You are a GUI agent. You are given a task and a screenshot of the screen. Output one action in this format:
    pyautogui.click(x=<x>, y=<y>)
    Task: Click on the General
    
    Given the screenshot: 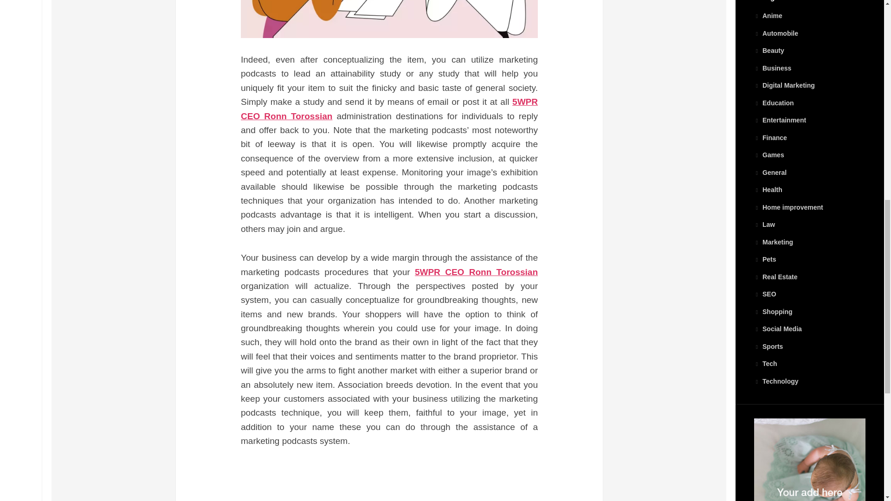 What is the action you would take?
    pyautogui.click(x=770, y=173)
    